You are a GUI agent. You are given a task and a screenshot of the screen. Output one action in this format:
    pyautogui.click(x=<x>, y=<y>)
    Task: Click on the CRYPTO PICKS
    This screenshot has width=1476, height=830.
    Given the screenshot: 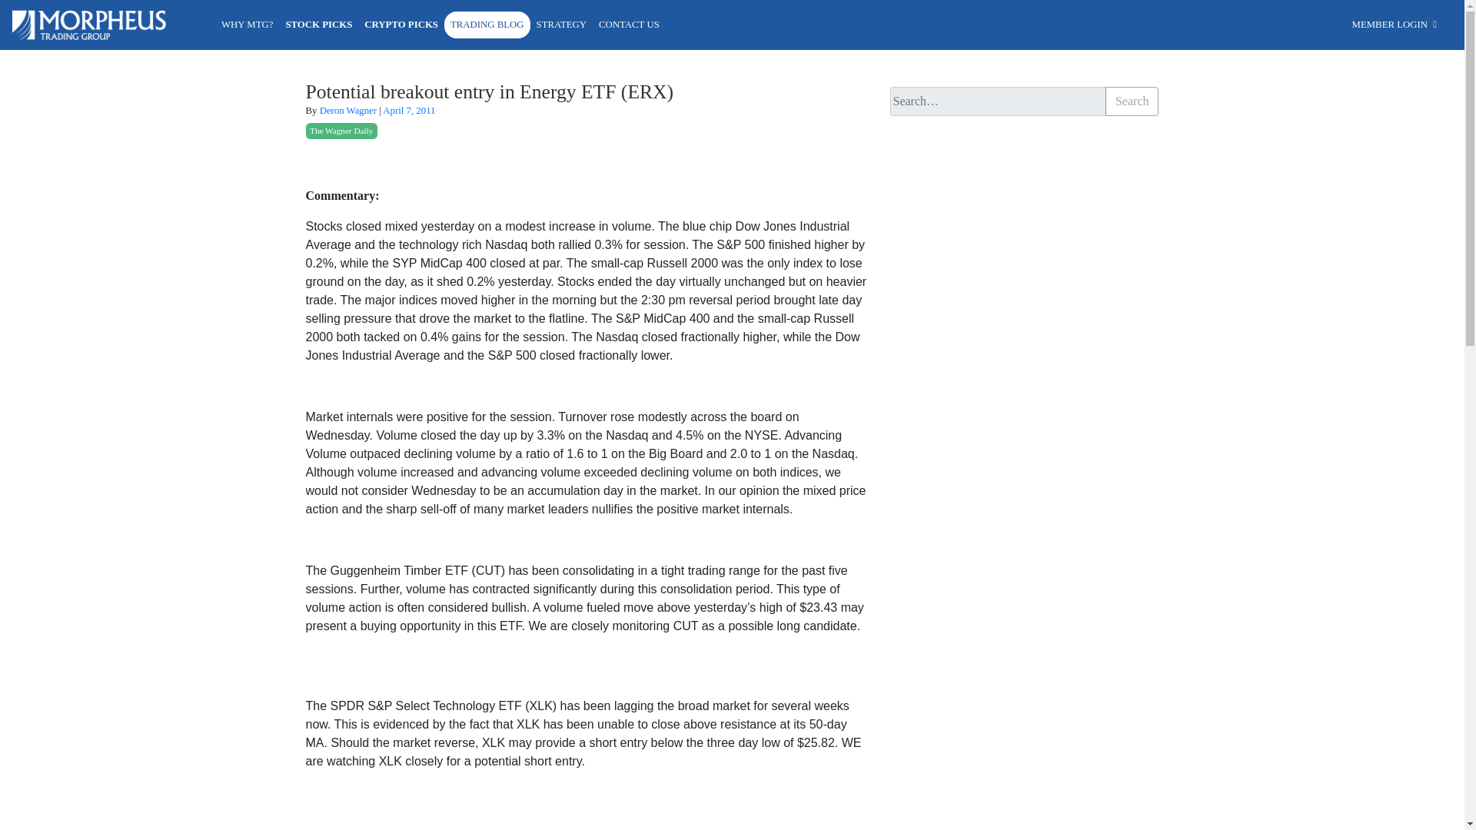 What is the action you would take?
    pyautogui.click(x=401, y=25)
    